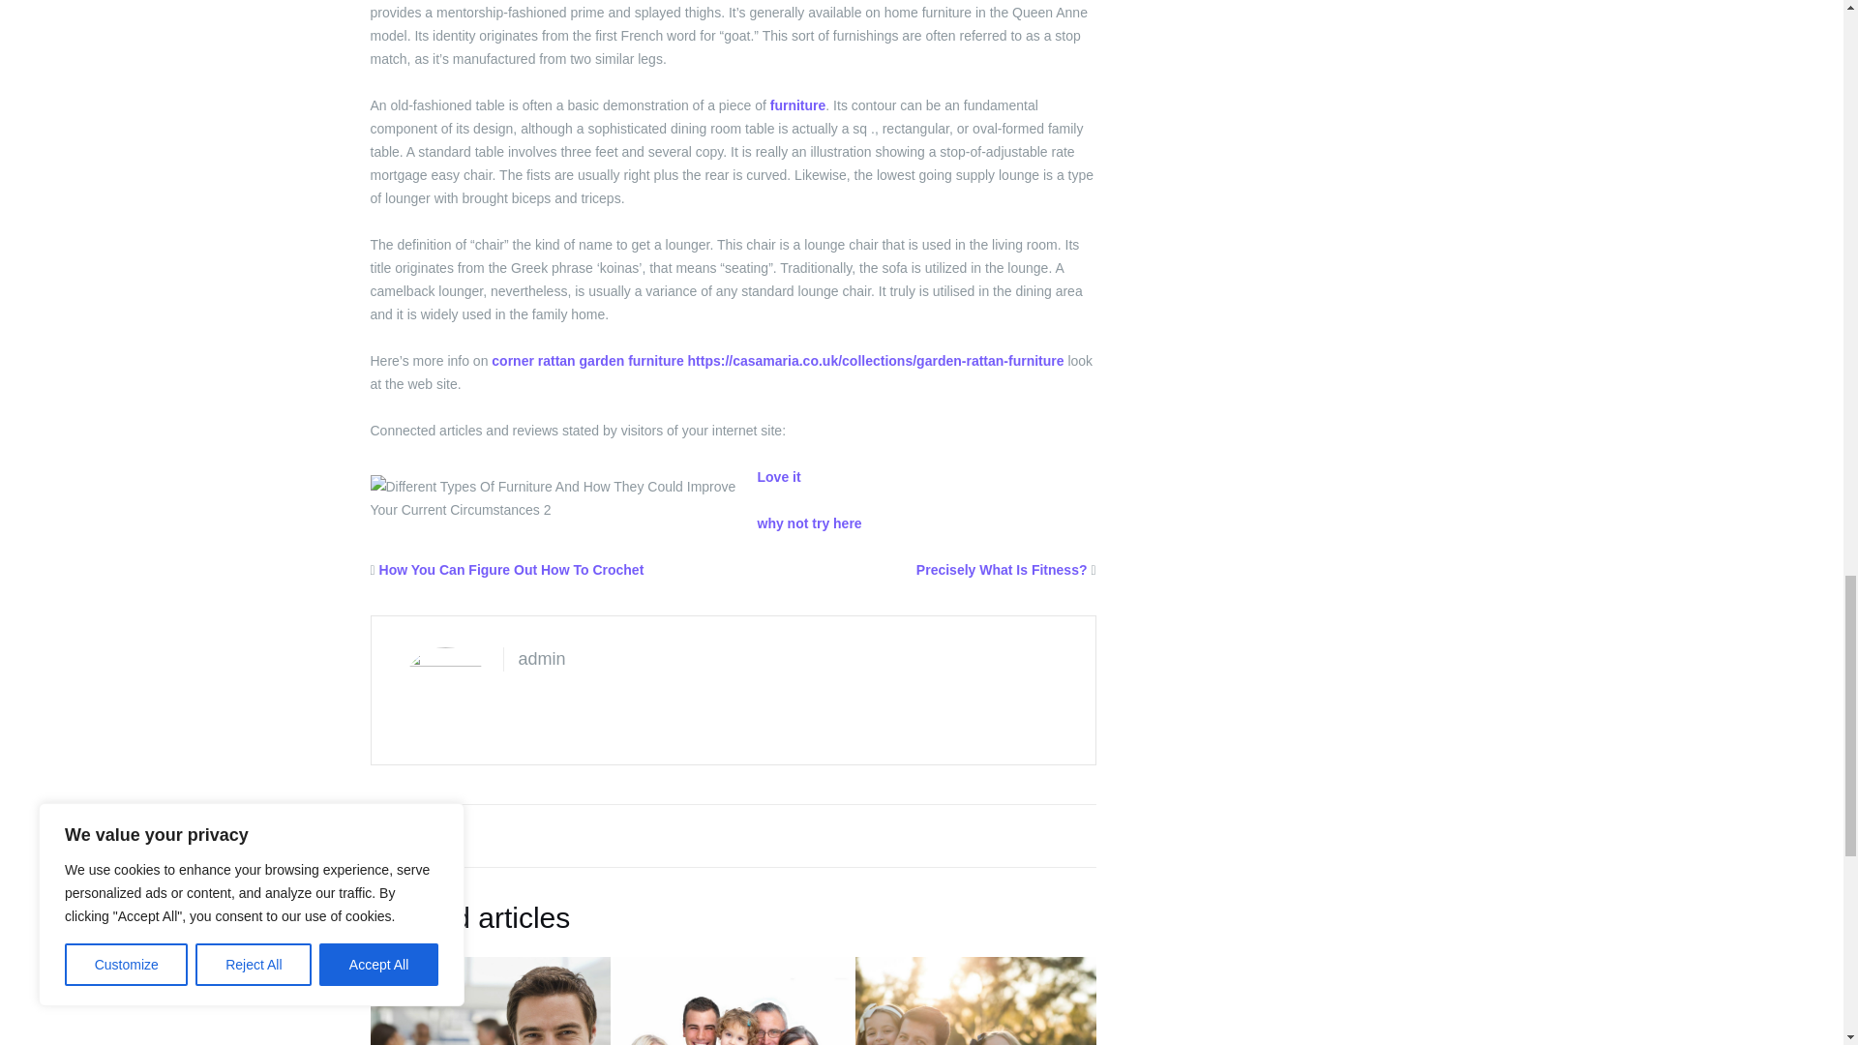  I want to click on furniture, so click(798, 104).